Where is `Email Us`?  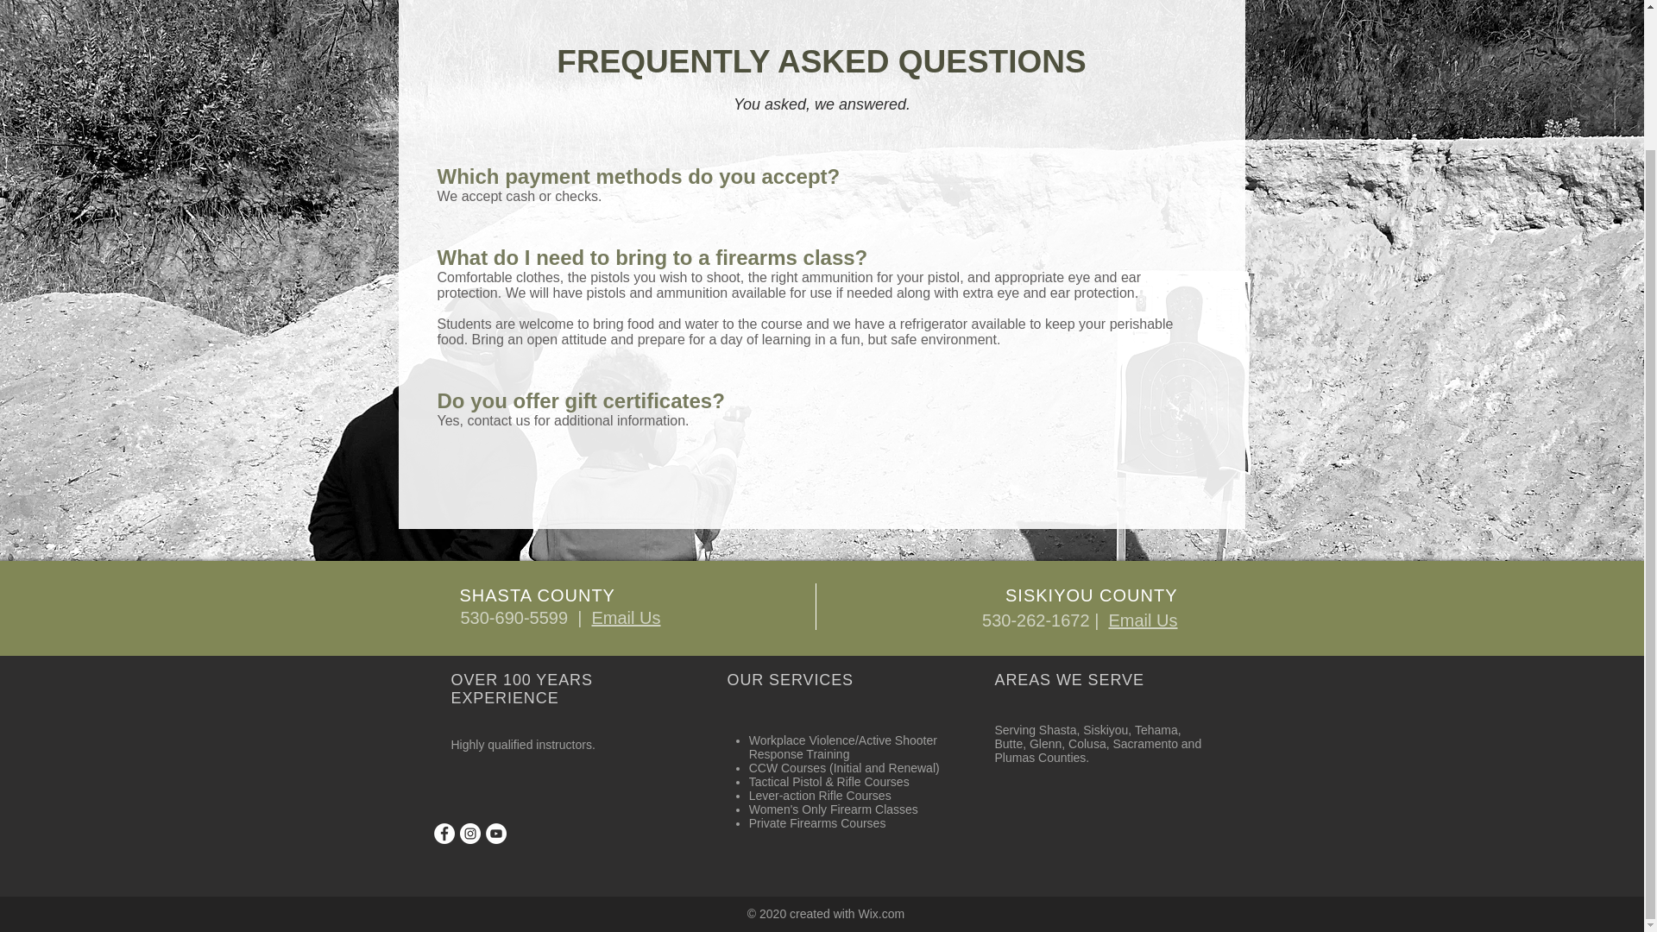
Email Us is located at coordinates (625, 618).